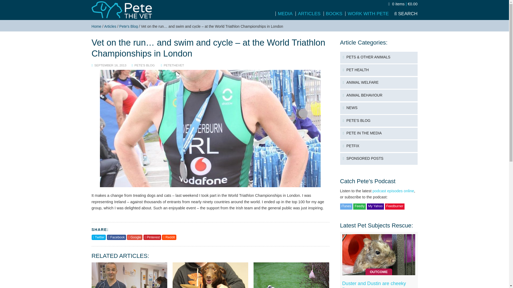 The image size is (513, 288). I want to click on PETE'S BLOG, so click(145, 65).